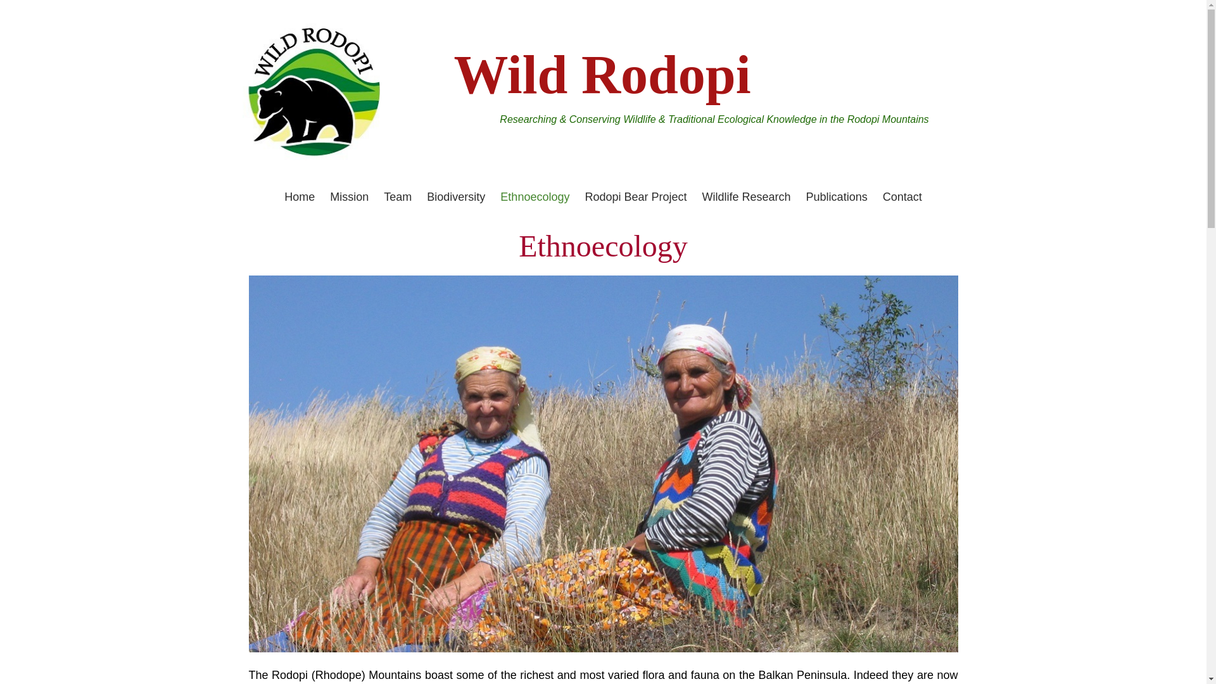 The width and height of the screenshot is (1216, 684). Describe the element at coordinates (300, 196) in the screenshot. I see `Home` at that location.